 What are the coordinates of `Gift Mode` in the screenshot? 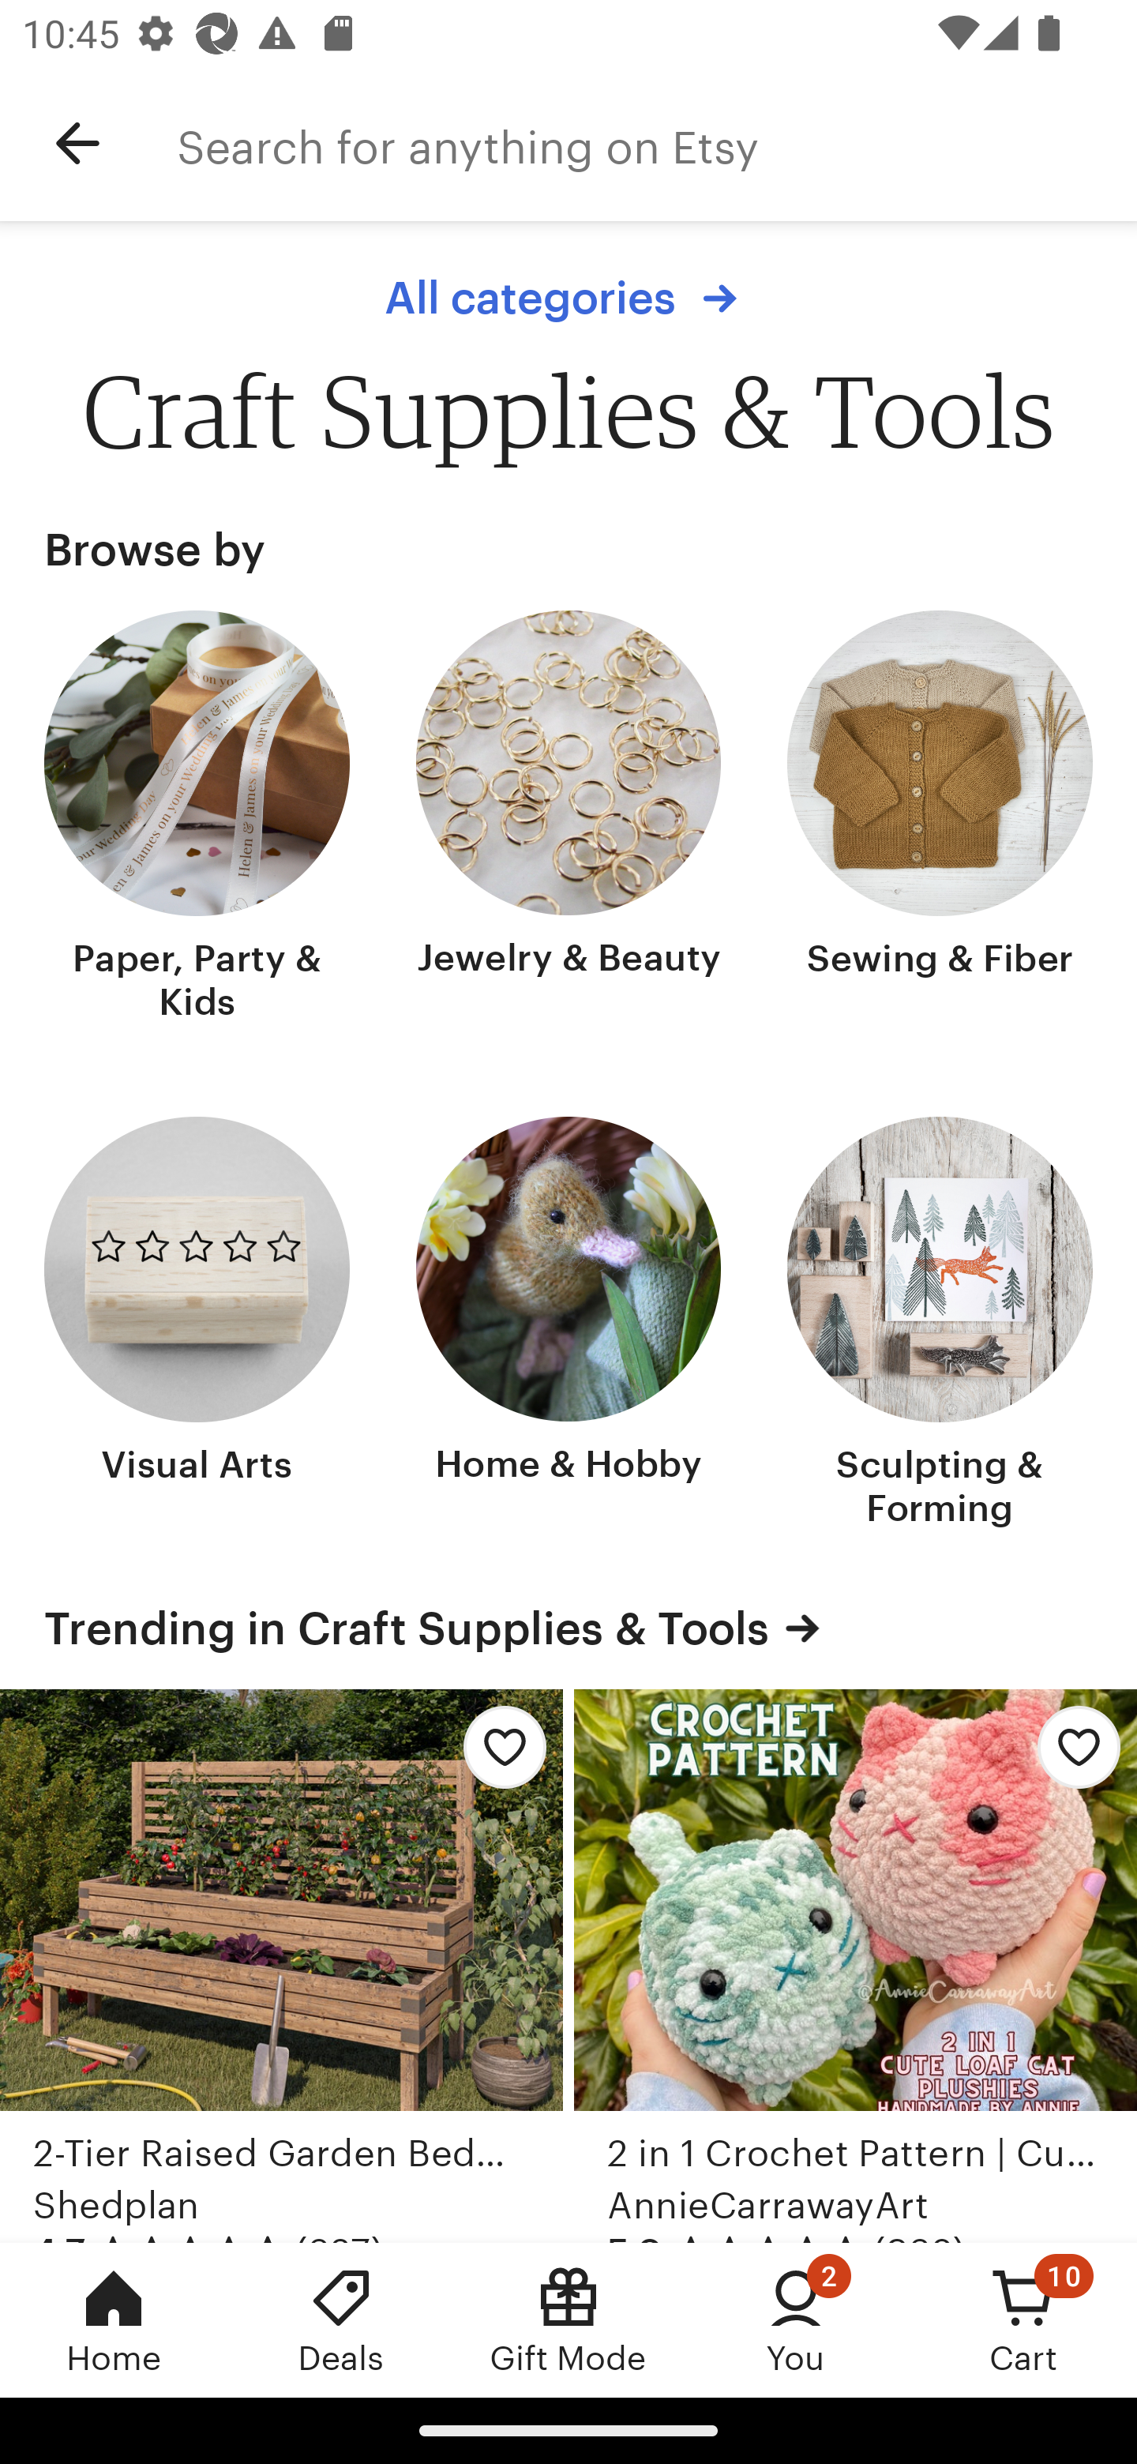 It's located at (568, 2319).